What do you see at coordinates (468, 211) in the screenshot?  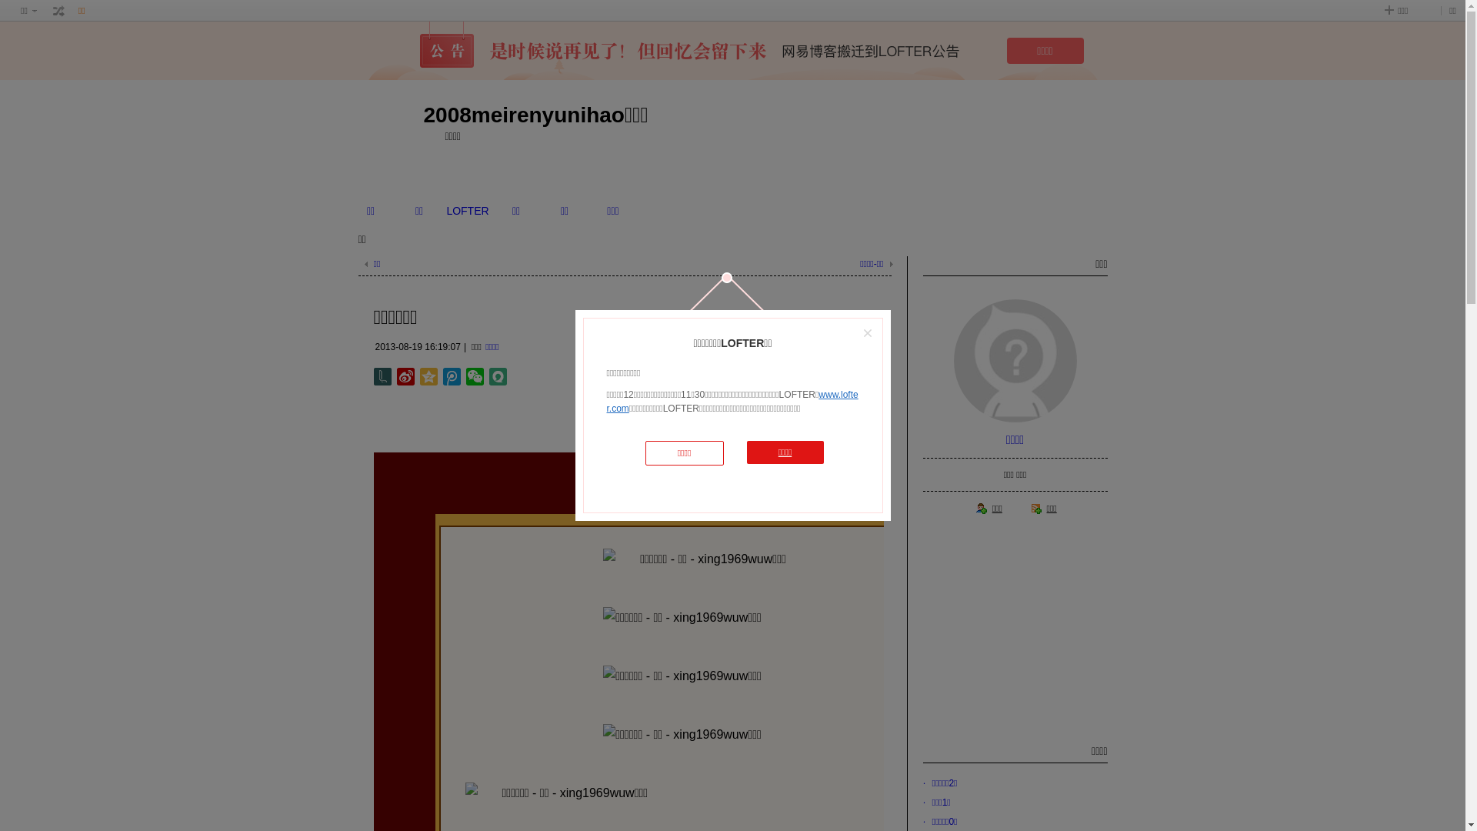 I see `LOFTER` at bounding box center [468, 211].